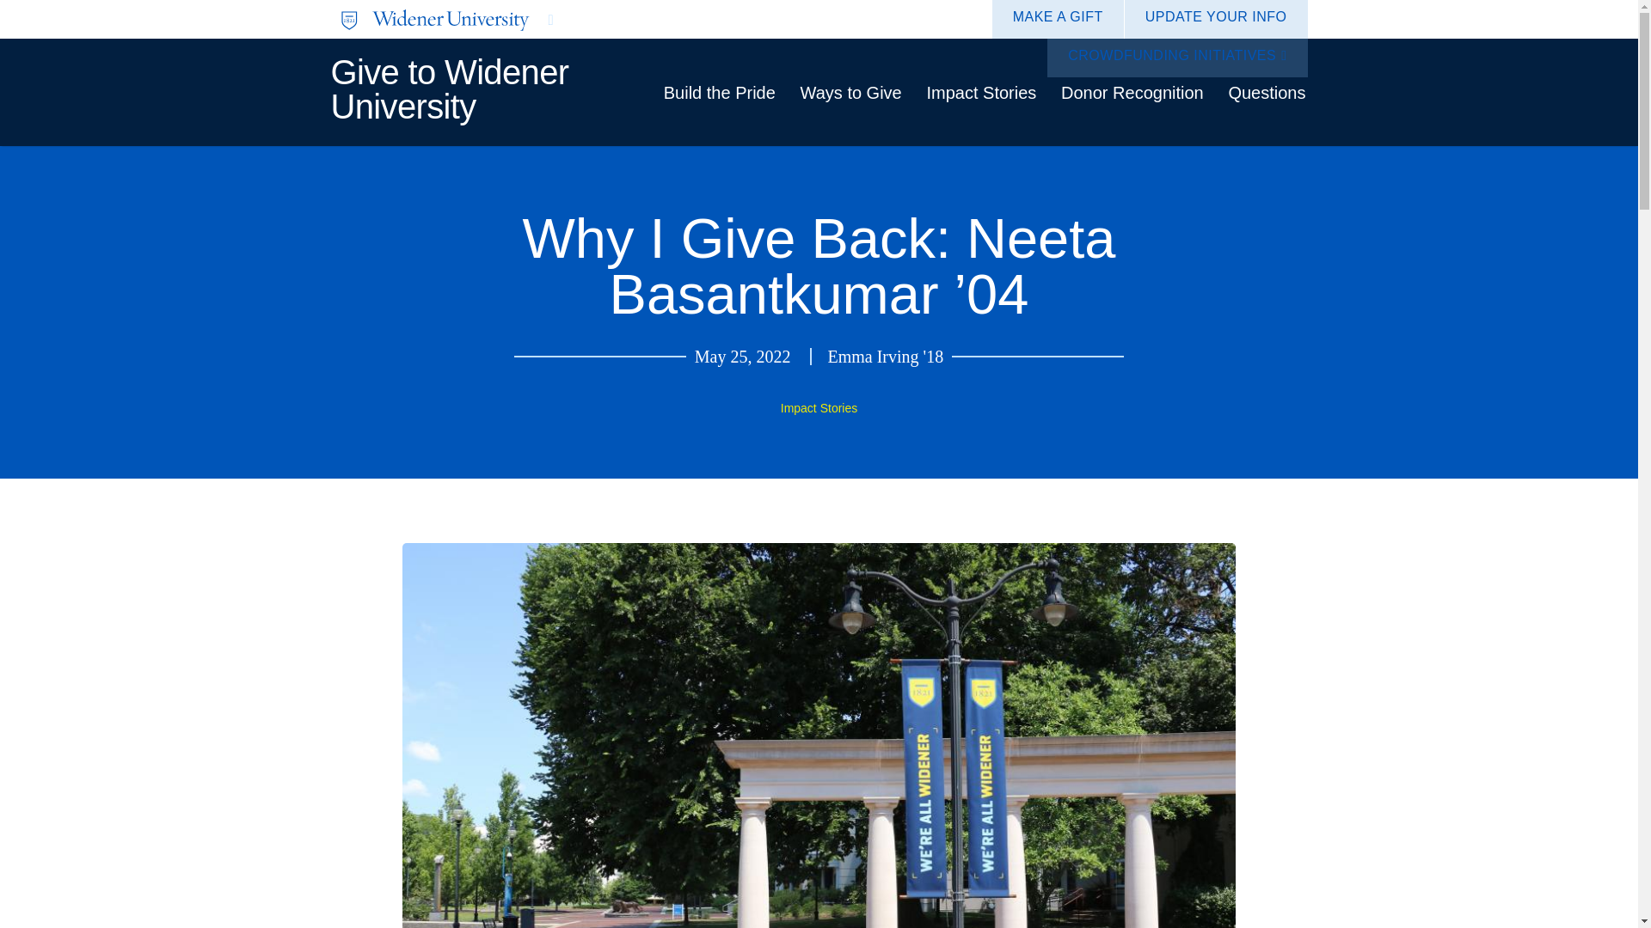 The height and width of the screenshot is (928, 1651). I want to click on MAKE A GIFT, so click(1058, 19).